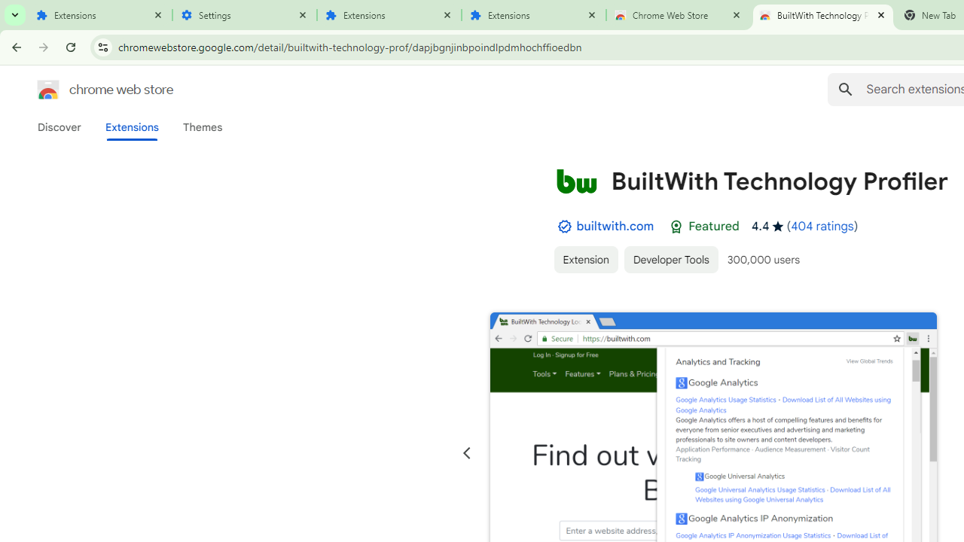  What do you see at coordinates (245, 15) in the screenshot?
I see `Settings` at bounding box center [245, 15].